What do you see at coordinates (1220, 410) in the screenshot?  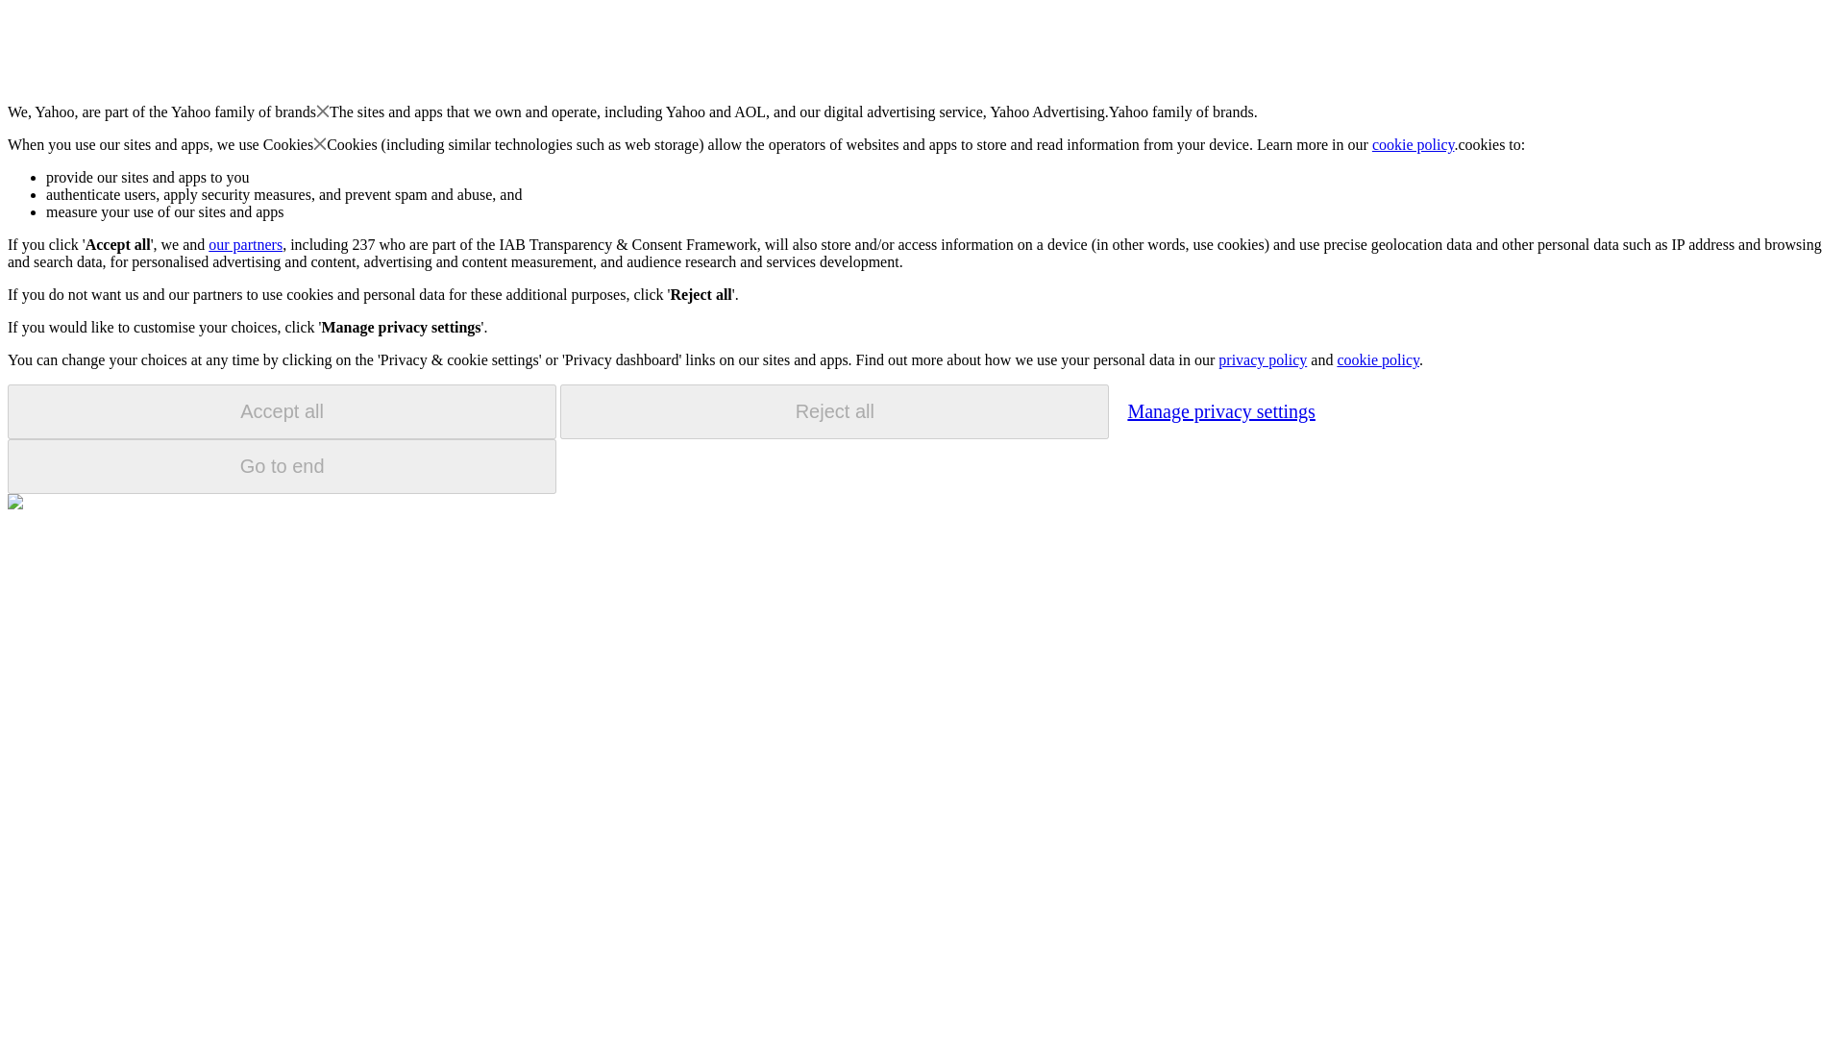 I see `Manage privacy settings` at bounding box center [1220, 410].